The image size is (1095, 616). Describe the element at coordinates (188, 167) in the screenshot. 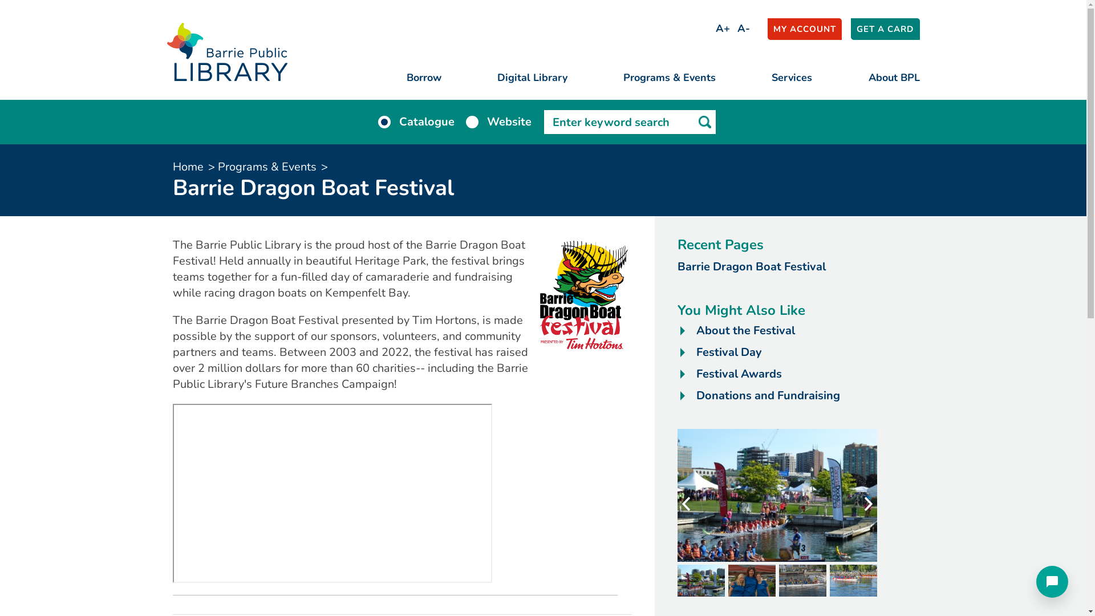

I see `Home` at that location.